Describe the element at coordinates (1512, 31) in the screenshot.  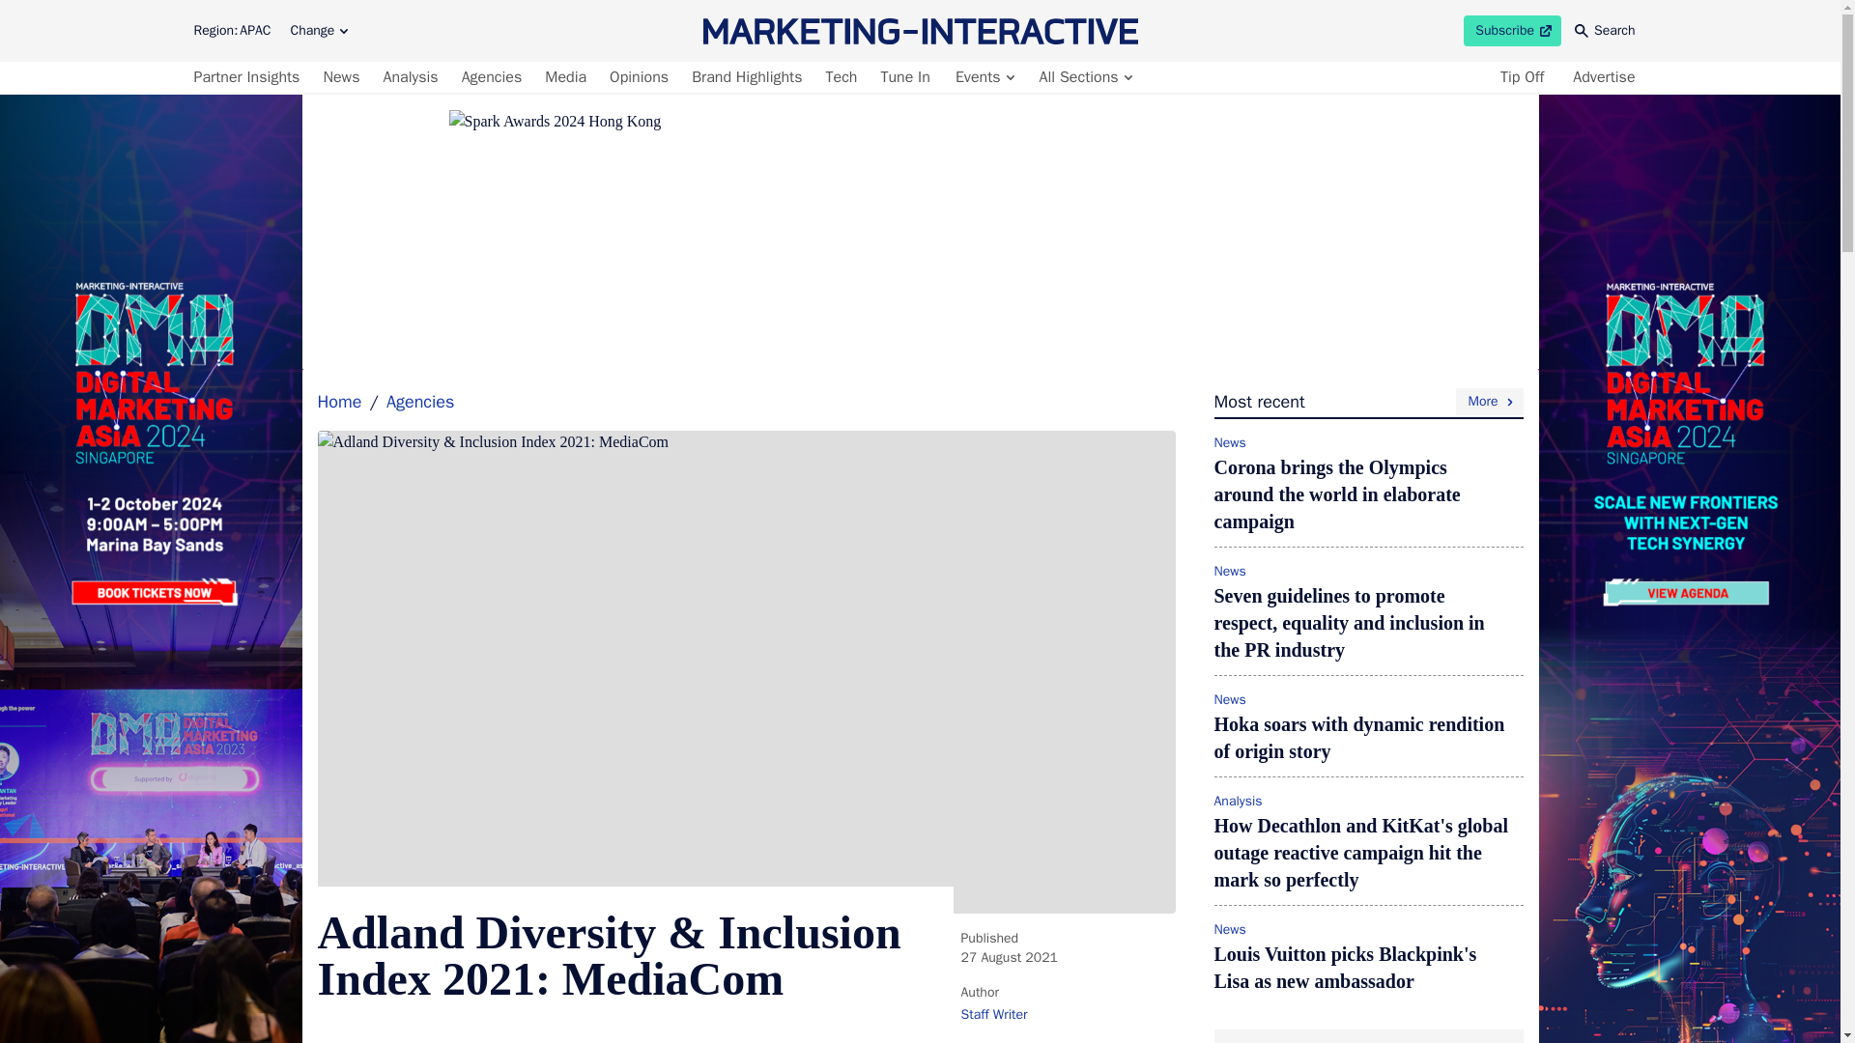
I see `Change` at that location.